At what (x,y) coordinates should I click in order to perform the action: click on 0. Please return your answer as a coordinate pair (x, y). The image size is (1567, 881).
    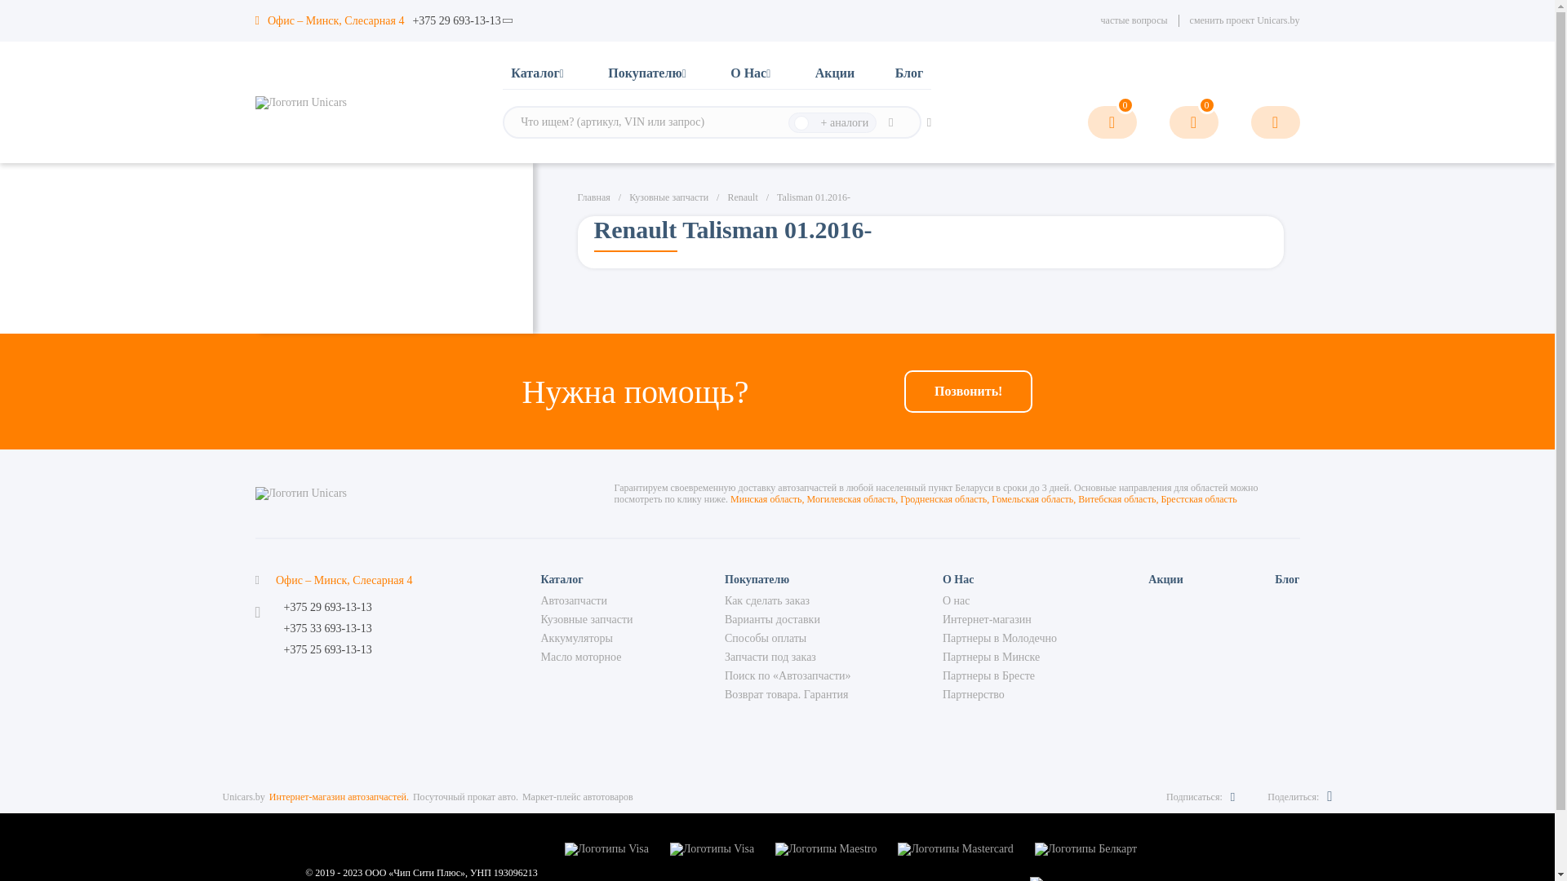
    Looking at the image, I should click on (1112, 122).